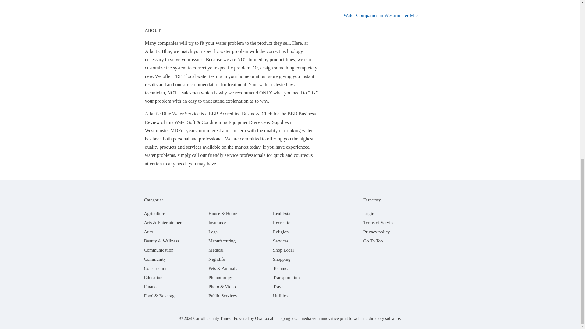 This screenshot has width=585, height=329. I want to click on Philanthropy, so click(220, 277).